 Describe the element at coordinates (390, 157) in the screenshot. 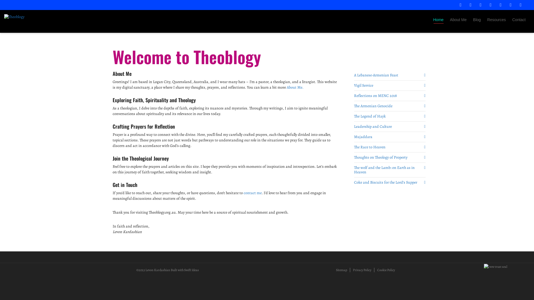

I see `Thoughts on Theology of Property` at that location.